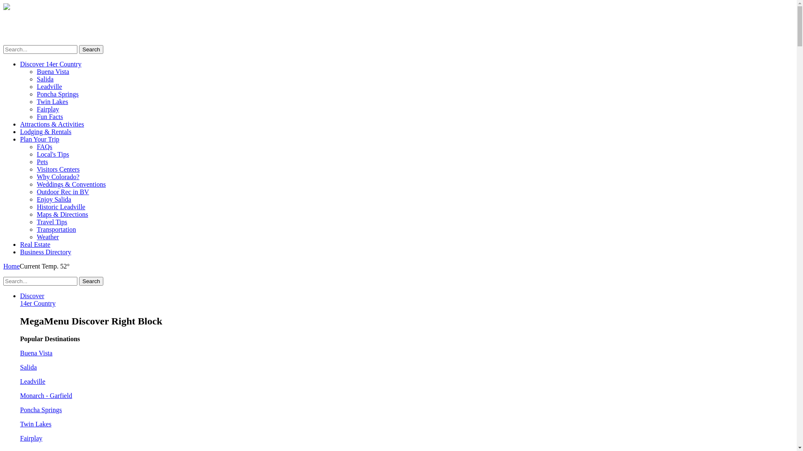 The height and width of the screenshot is (451, 803). I want to click on Local's Tips, so click(53, 155).